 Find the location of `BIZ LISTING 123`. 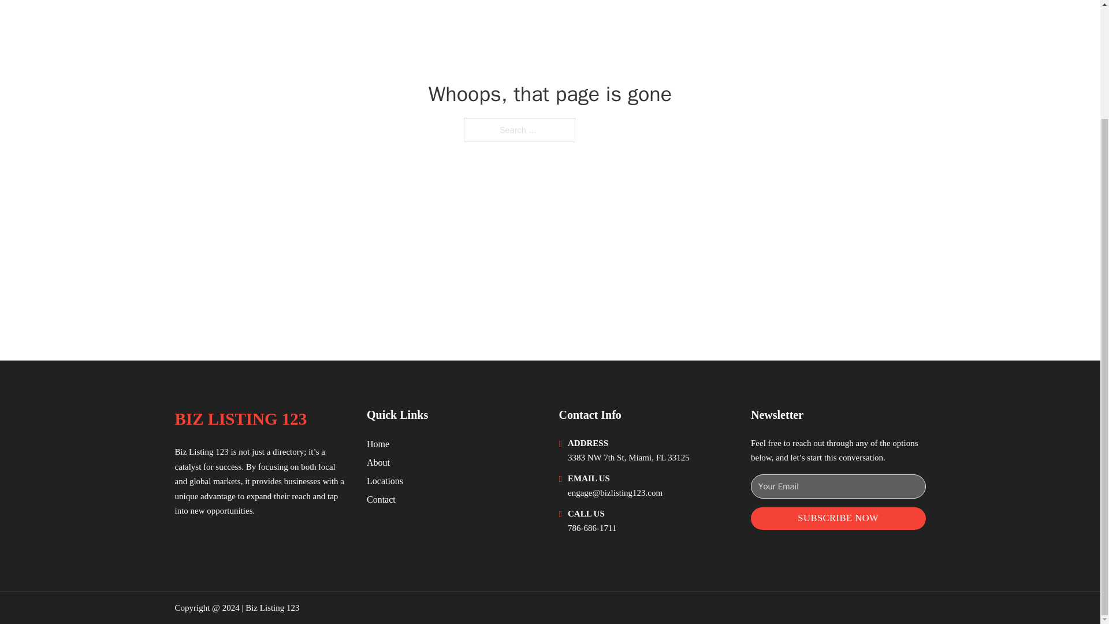

BIZ LISTING 123 is located at coordinates (240, 418).